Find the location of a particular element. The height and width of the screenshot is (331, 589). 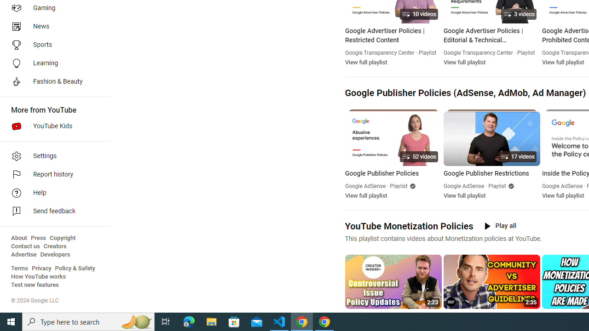

Verified is located at coordinates (510, 186).